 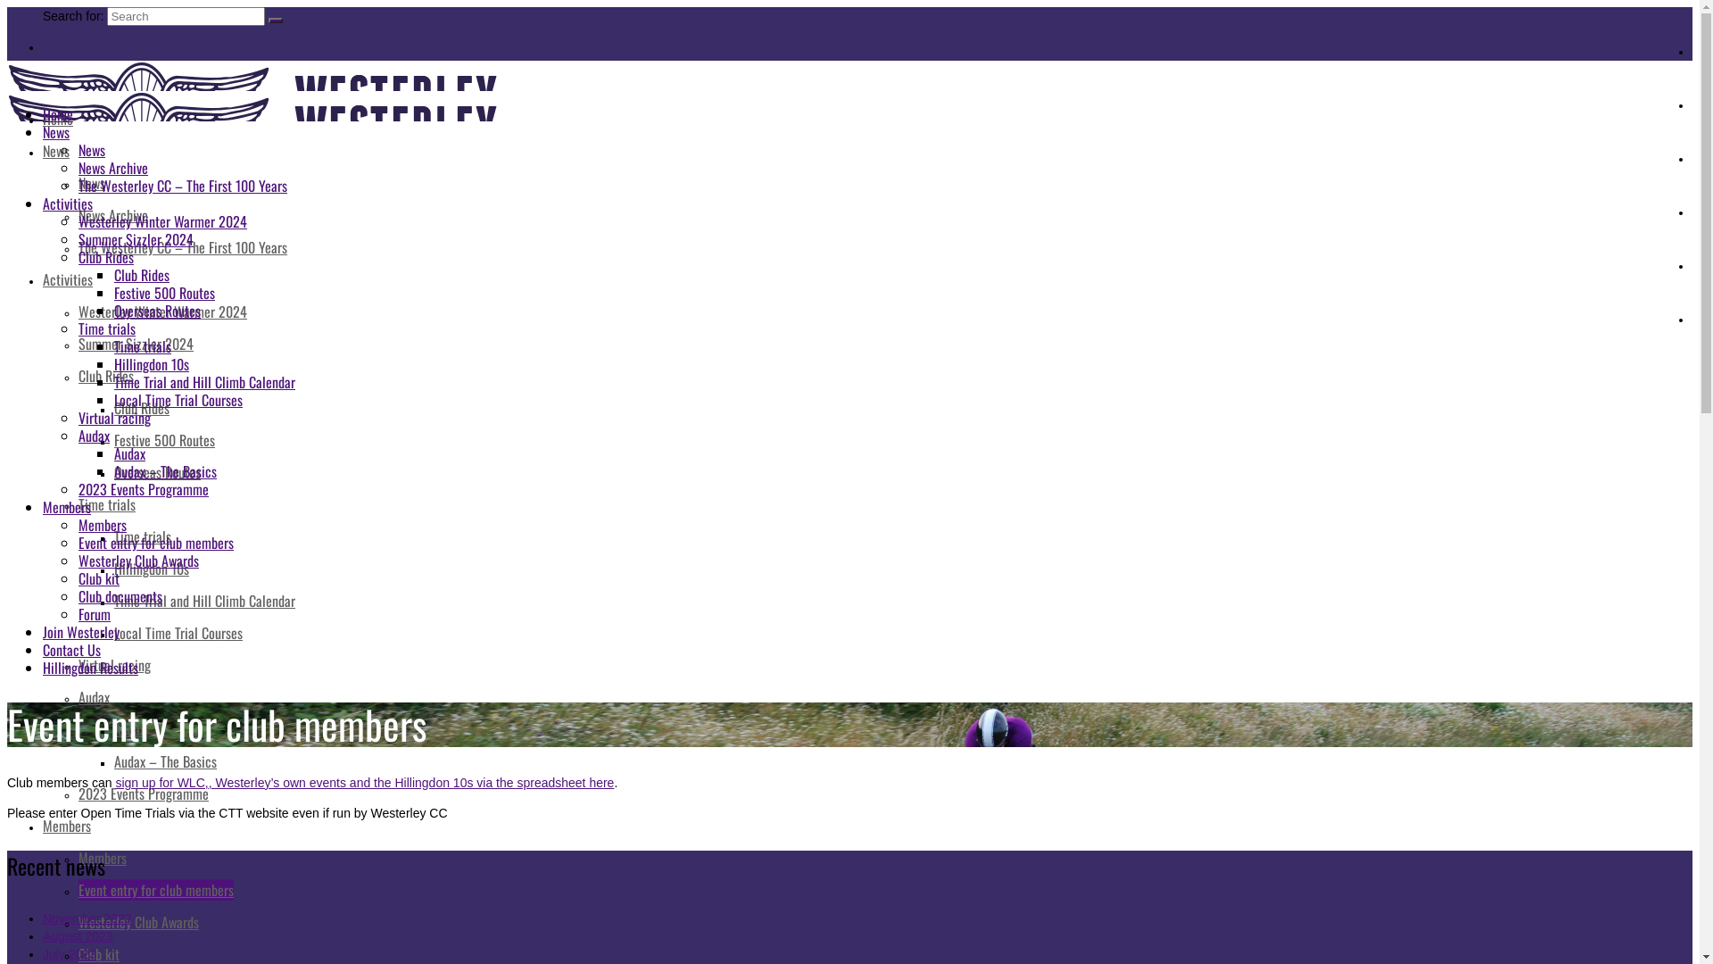 I want to click on Members, so click(x=67, y=507).